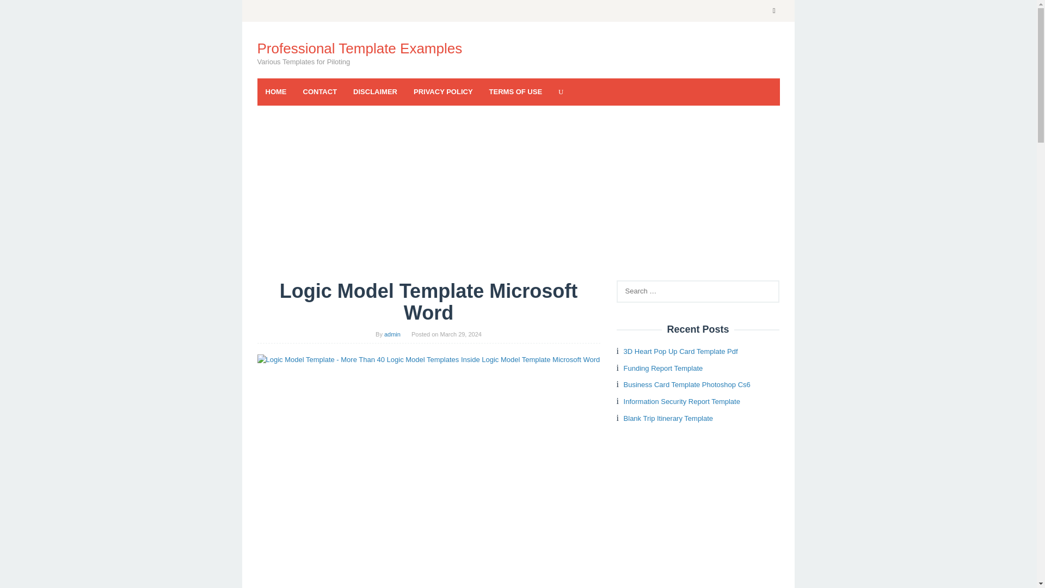 The image size is (1045, 588). Describe the element at coordinates (681, 402) in the screenshot. I see `Information Security Report Template` at that location.